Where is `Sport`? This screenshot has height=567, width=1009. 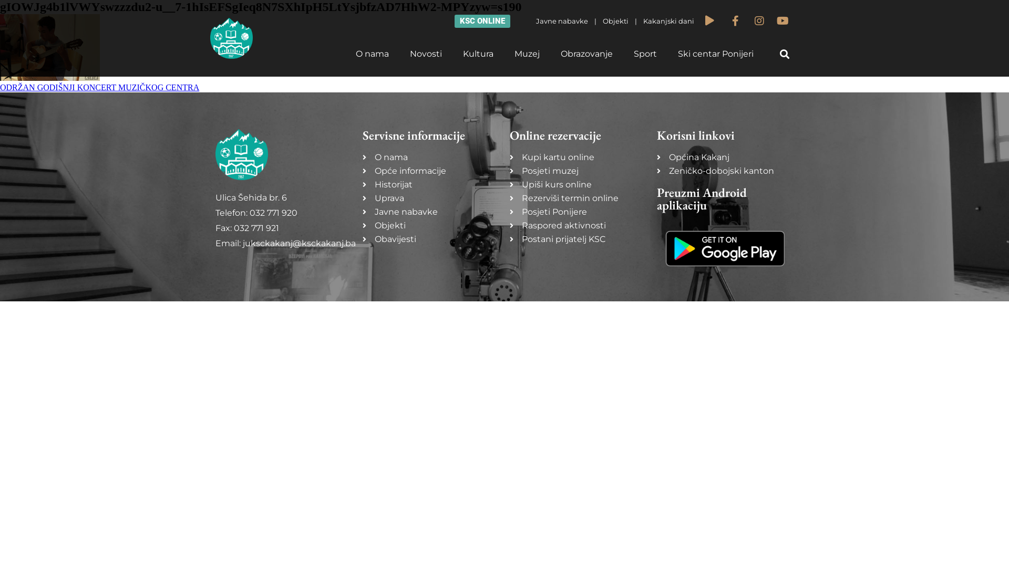
Sport is located at coordinates (645, 54).